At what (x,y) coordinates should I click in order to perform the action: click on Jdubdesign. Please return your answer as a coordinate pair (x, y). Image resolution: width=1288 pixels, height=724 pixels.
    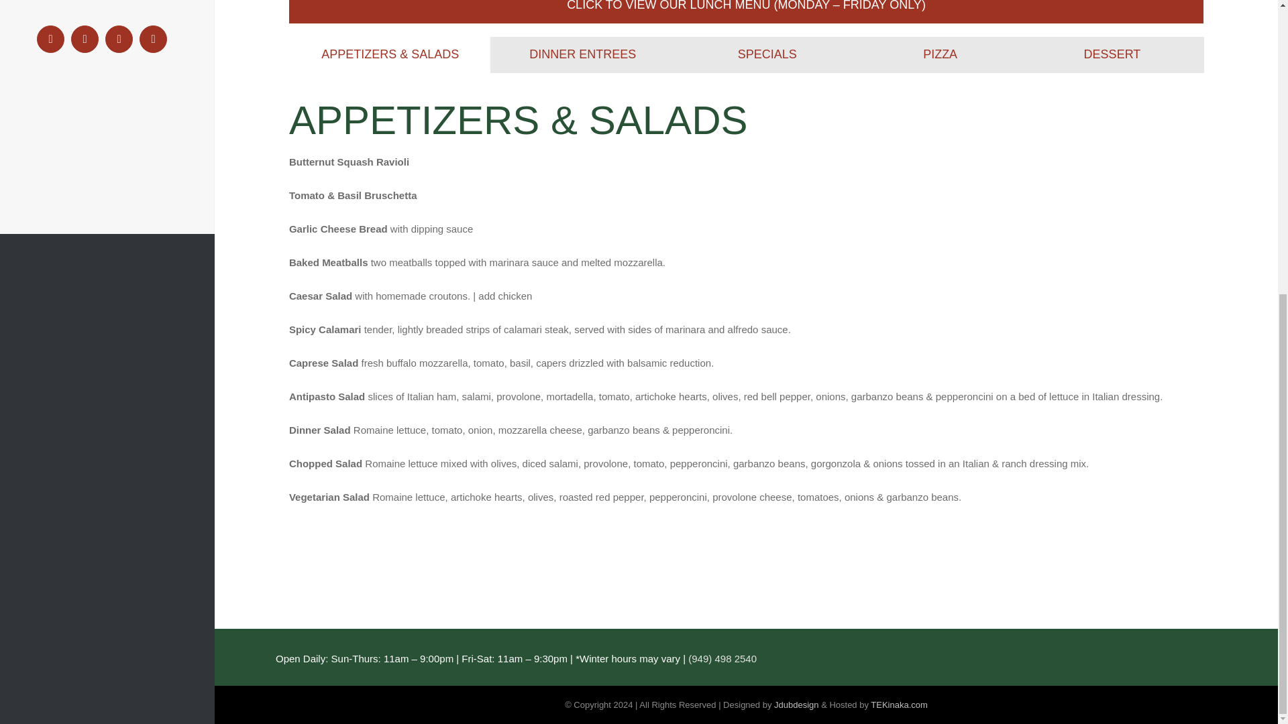
    Looking at the image, I should click on (796, 705).